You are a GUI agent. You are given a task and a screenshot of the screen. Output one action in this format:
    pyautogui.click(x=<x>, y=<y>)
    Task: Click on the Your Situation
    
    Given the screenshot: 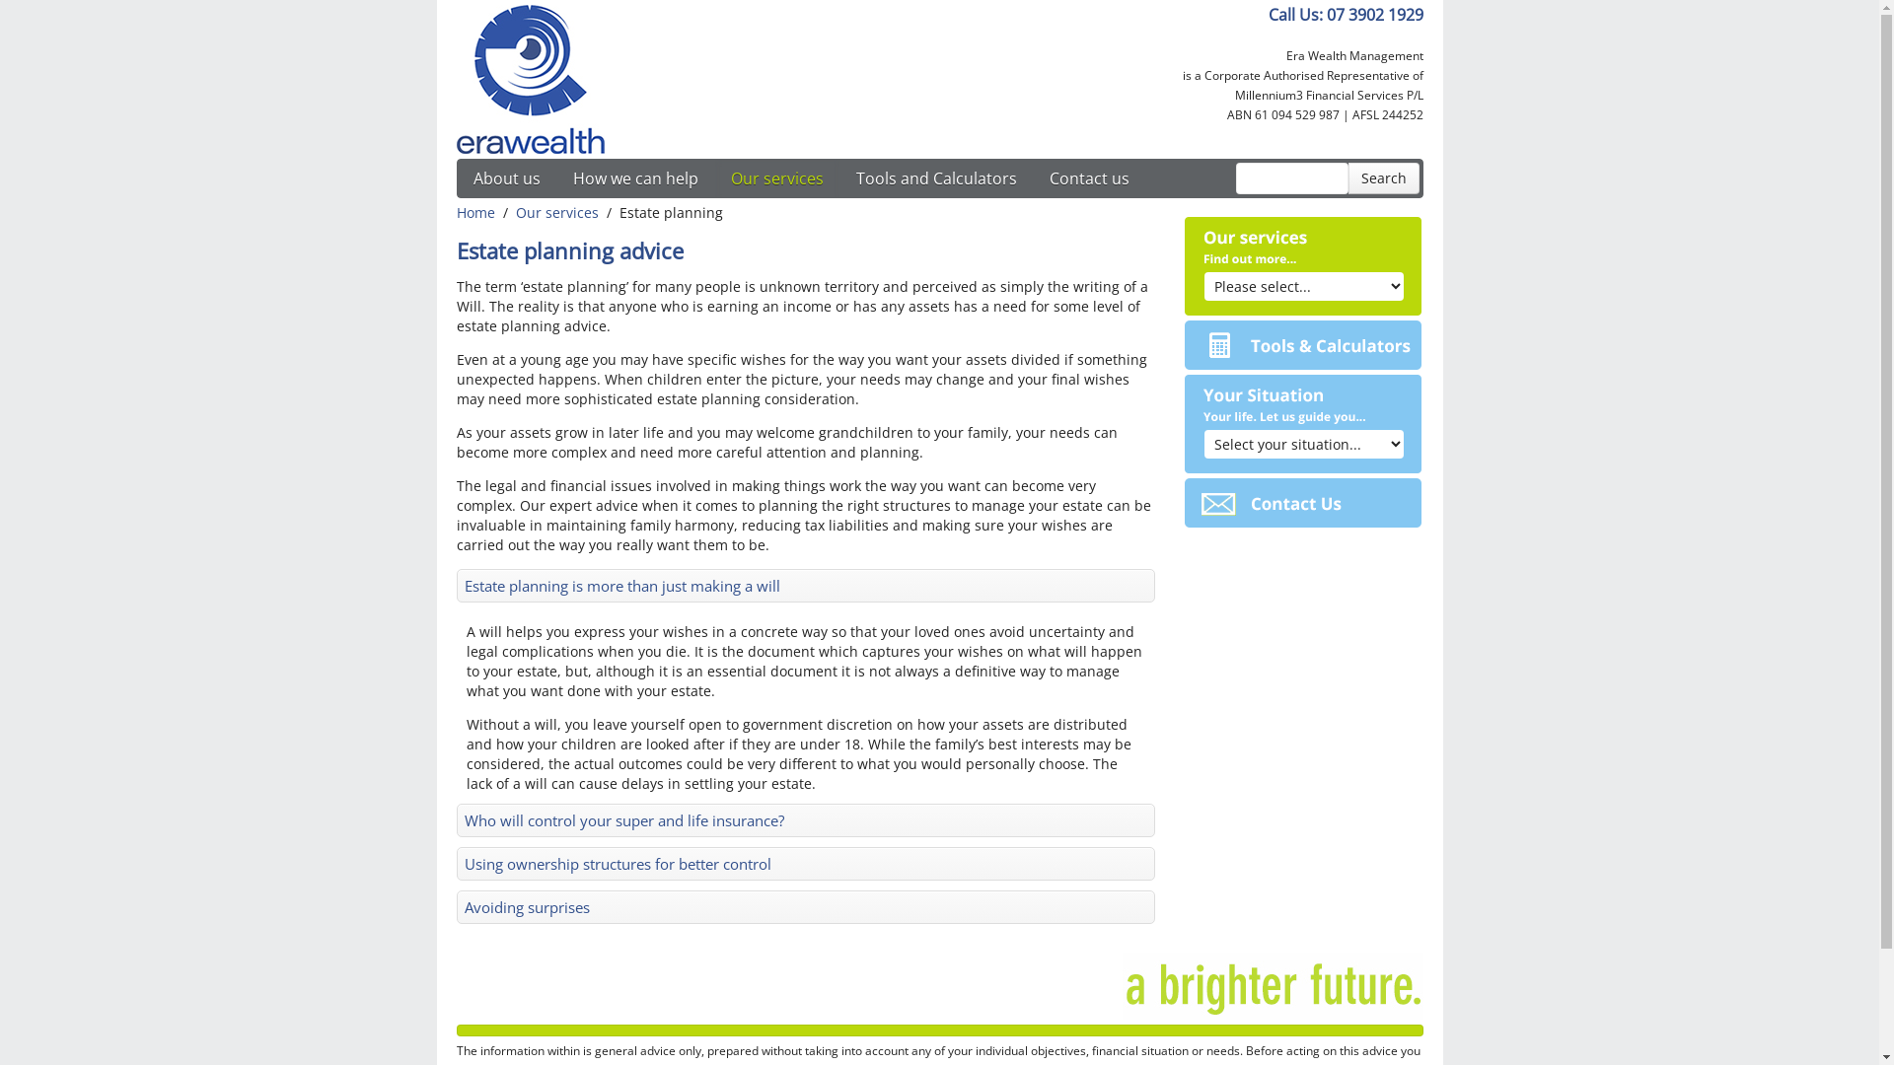 What is the action you would take?
    pyautogui.click(x=1303, y=424)
    